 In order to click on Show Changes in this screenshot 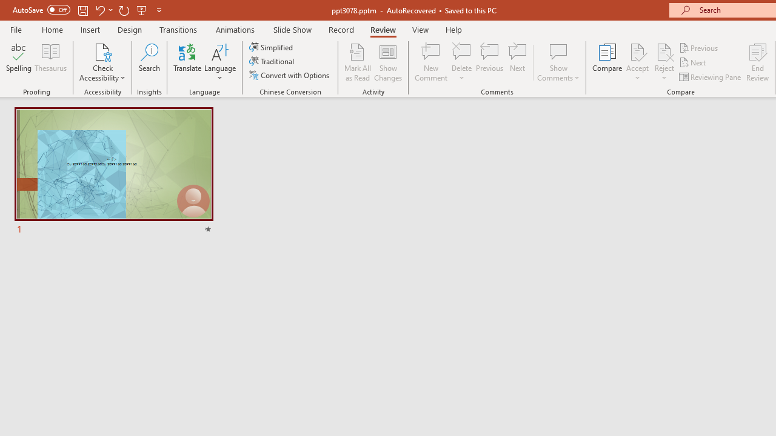, I will do `click(388, 62)`.